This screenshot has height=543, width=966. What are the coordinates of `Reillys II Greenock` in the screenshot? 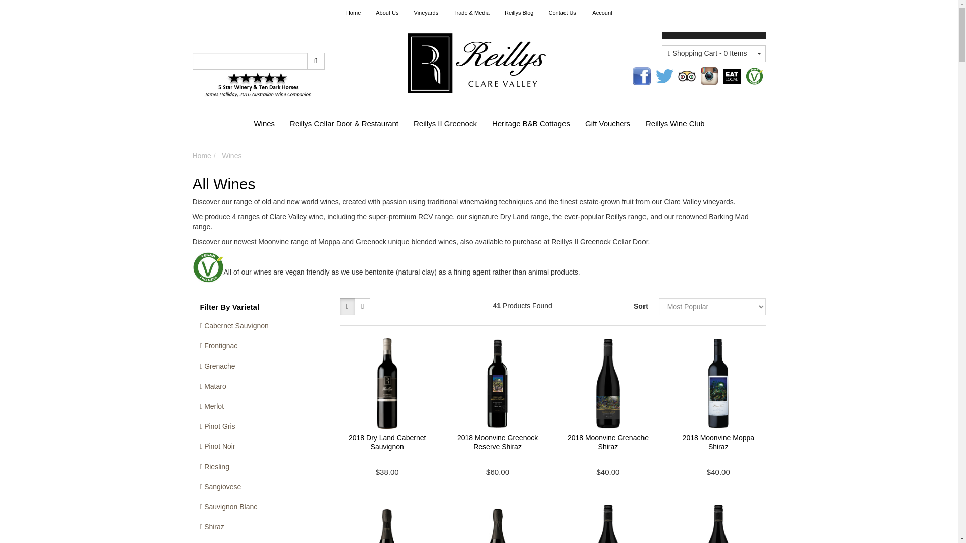 It's located at (445, 124).